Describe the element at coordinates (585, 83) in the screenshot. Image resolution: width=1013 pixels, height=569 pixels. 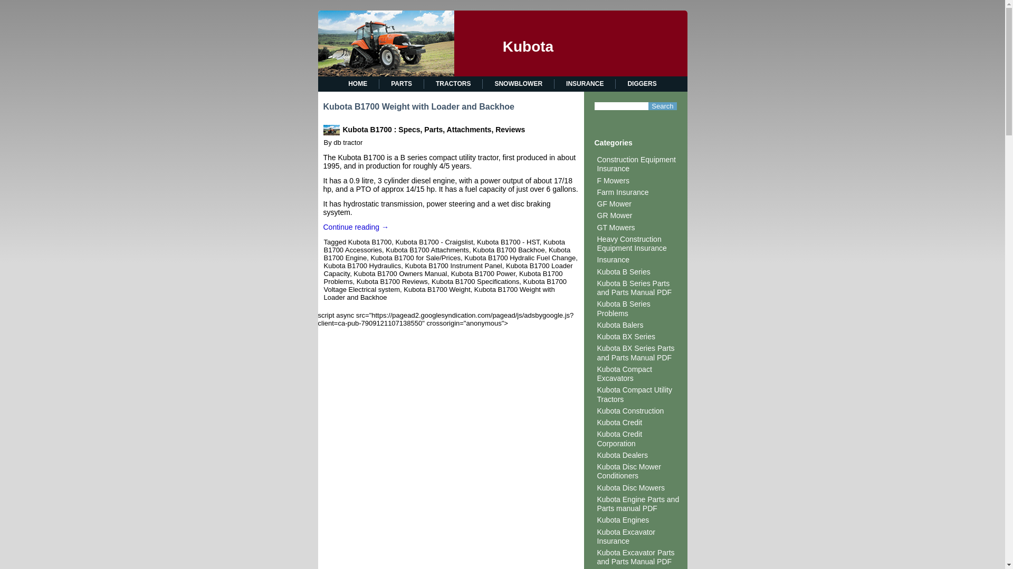
I see `INSURANCE` at that location.